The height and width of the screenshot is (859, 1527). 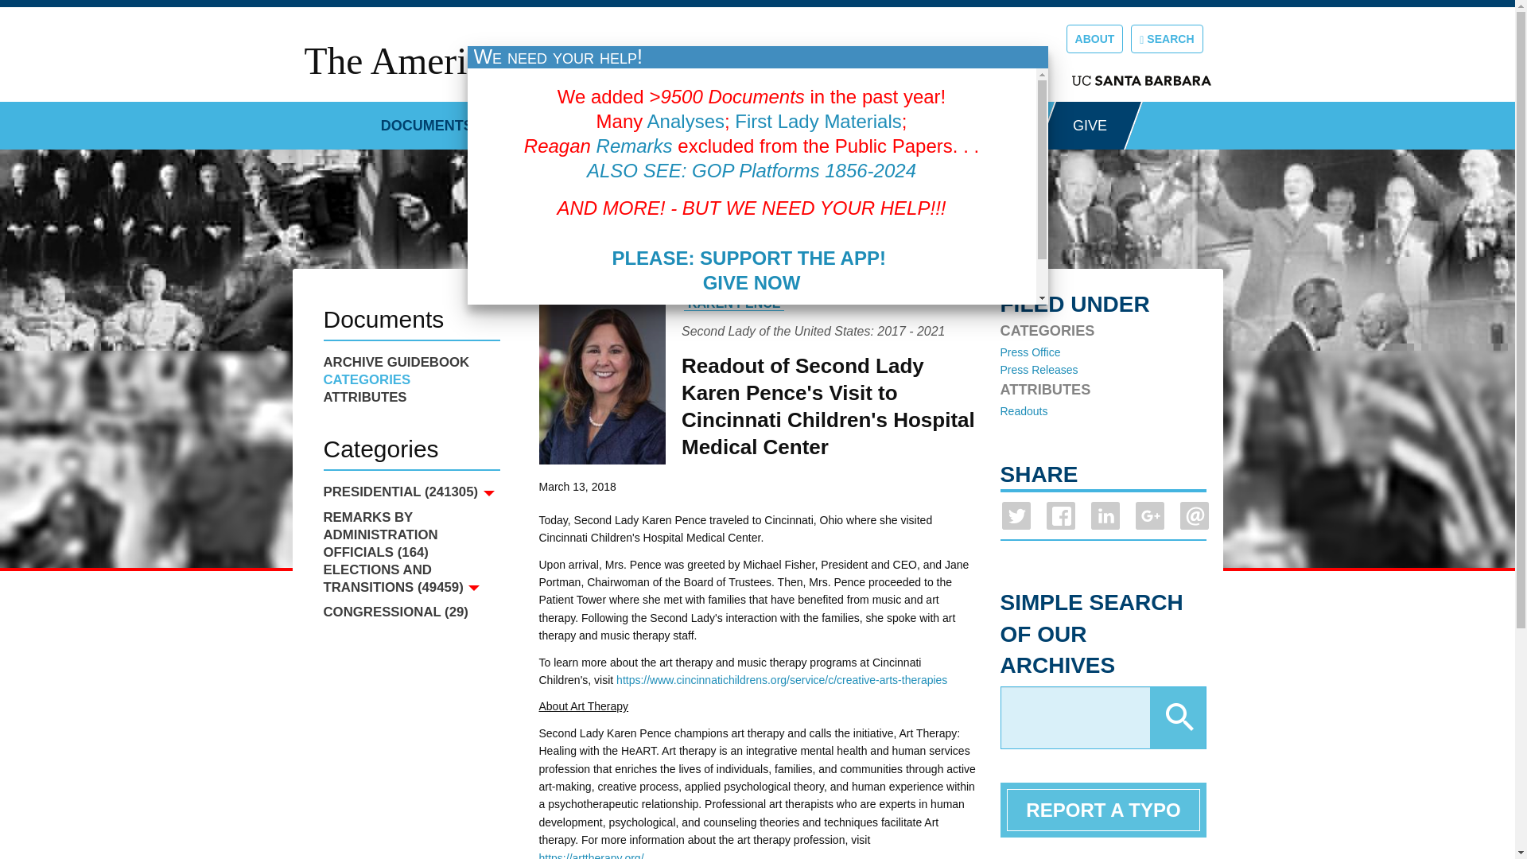 I want to click on ANALYSES, so click(x=966, y=119).